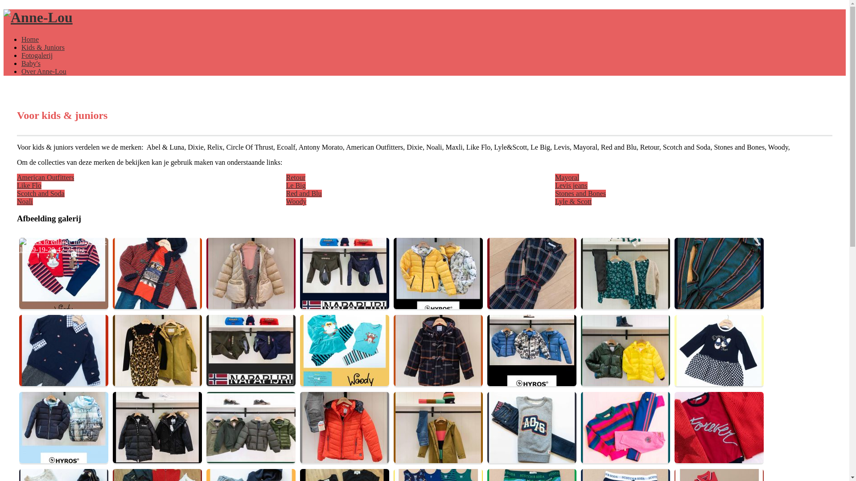 Image resolution: width=856 pixels, height=481 pixels. What do you see at coordinates (573, 201) in the screenshot?
I see `Lyle & Scott` at bounding box center [573, 201].